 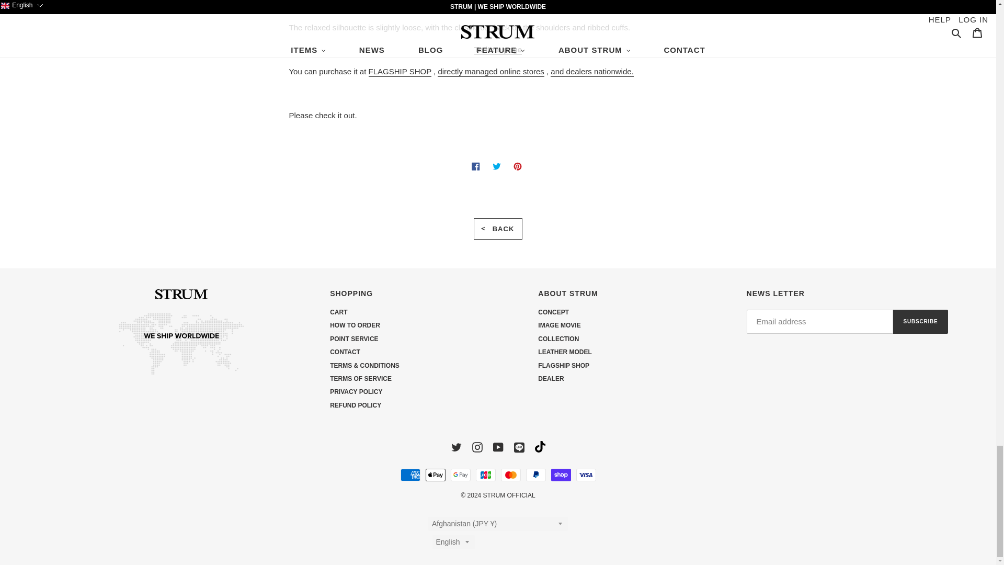 What do you see at coordinates (536, 475) in the screenshot?
I see `PayPal` at bounding box center [536, 475].